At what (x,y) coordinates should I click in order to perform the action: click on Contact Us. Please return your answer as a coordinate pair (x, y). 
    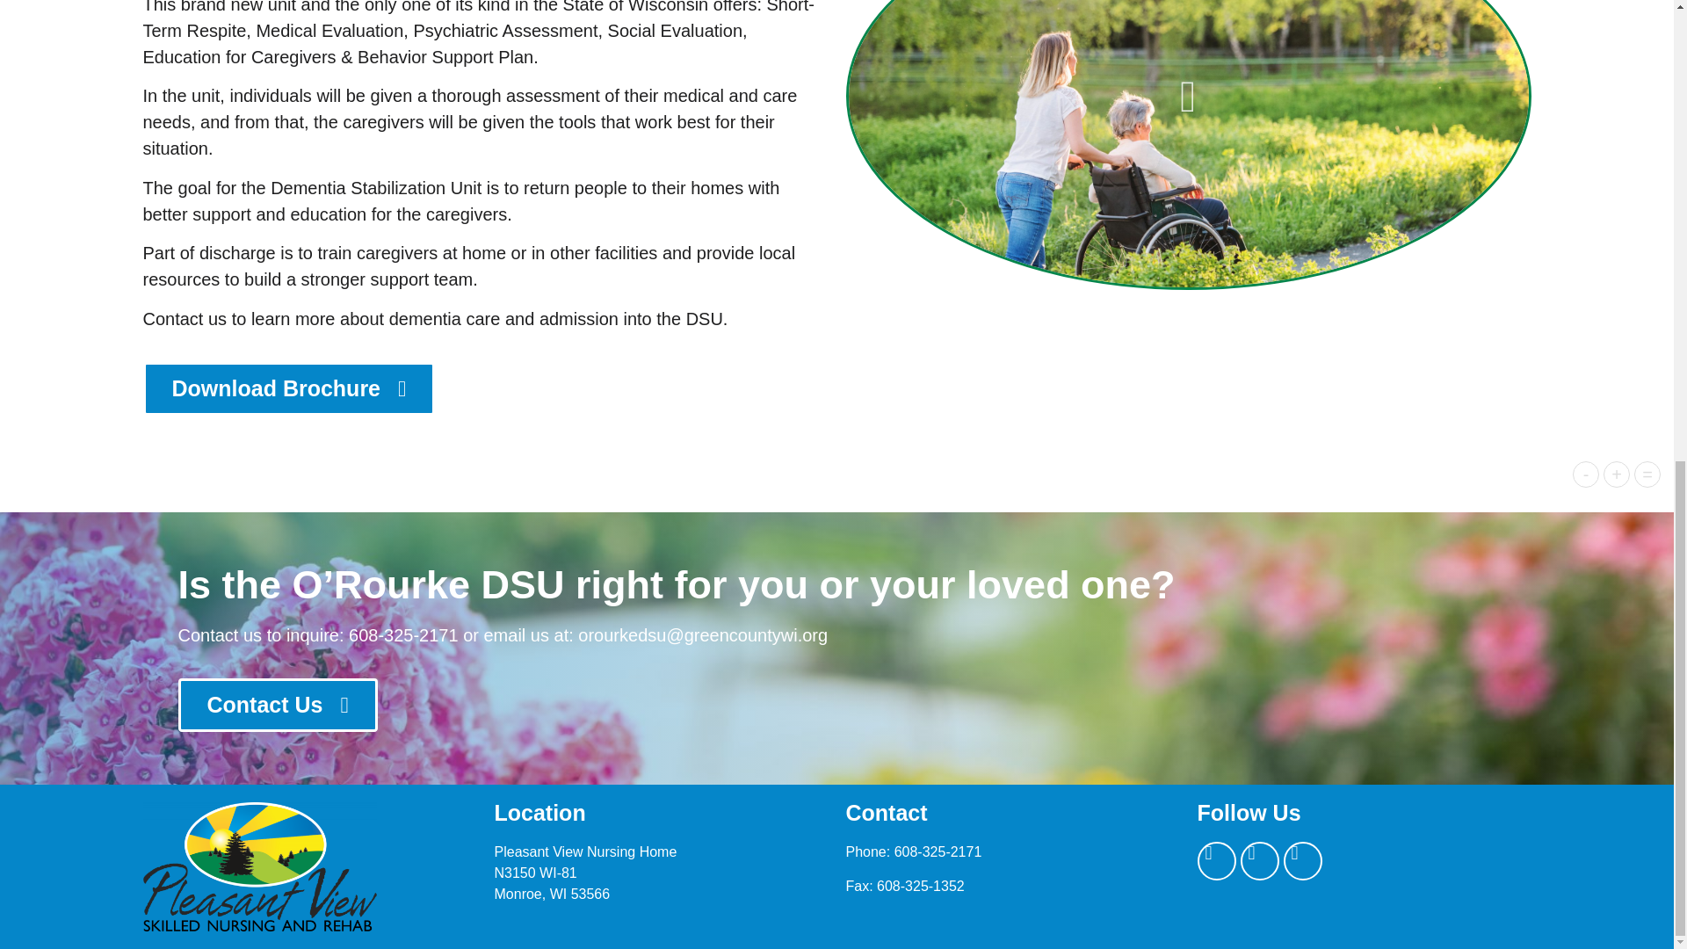
    Looking at the image, I should click on (276, 705).